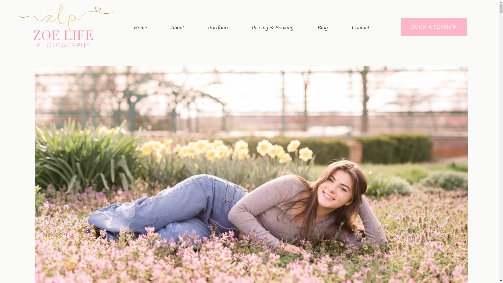 The image size is (503, 283). I want to click on Portfolio, so click(218, 27).